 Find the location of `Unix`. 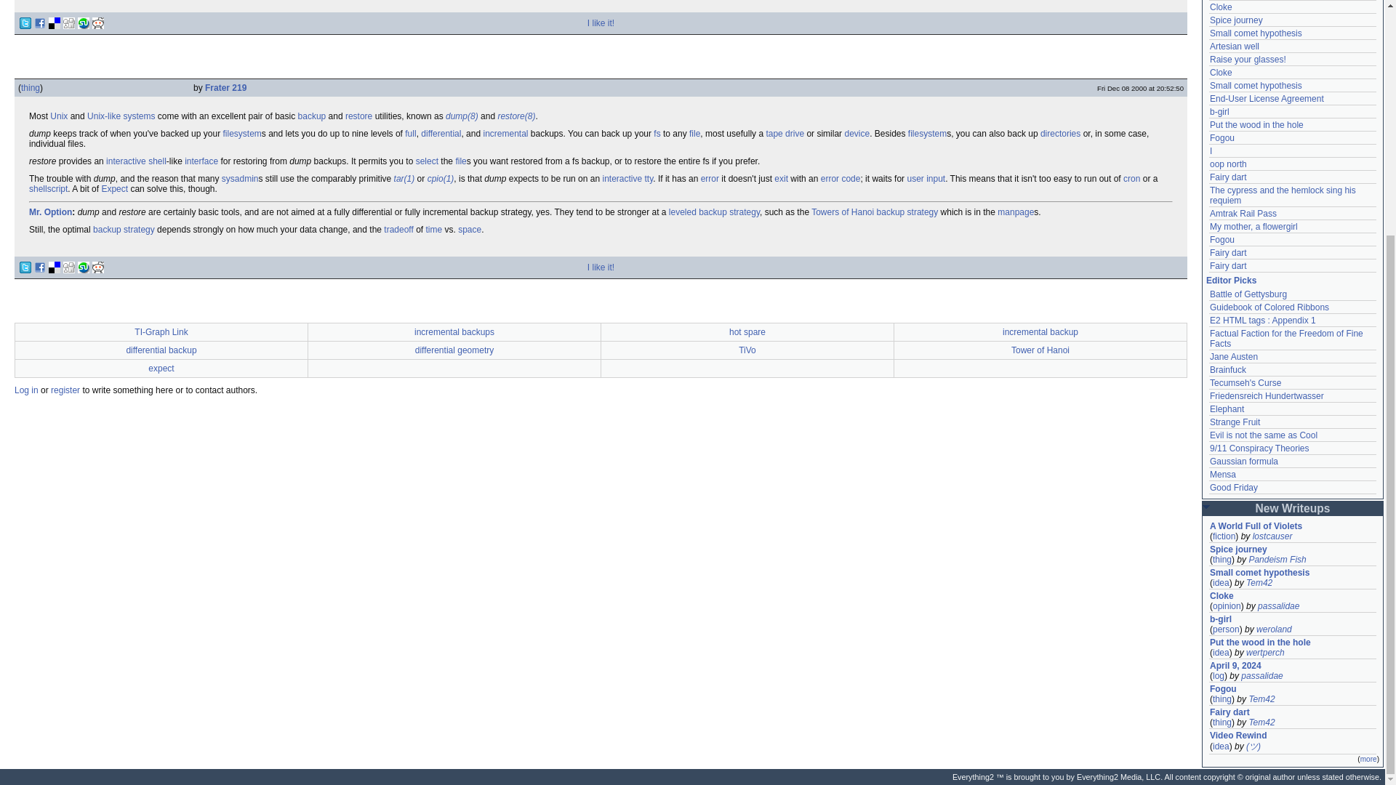

Unix is located at coordinates (58, 116).